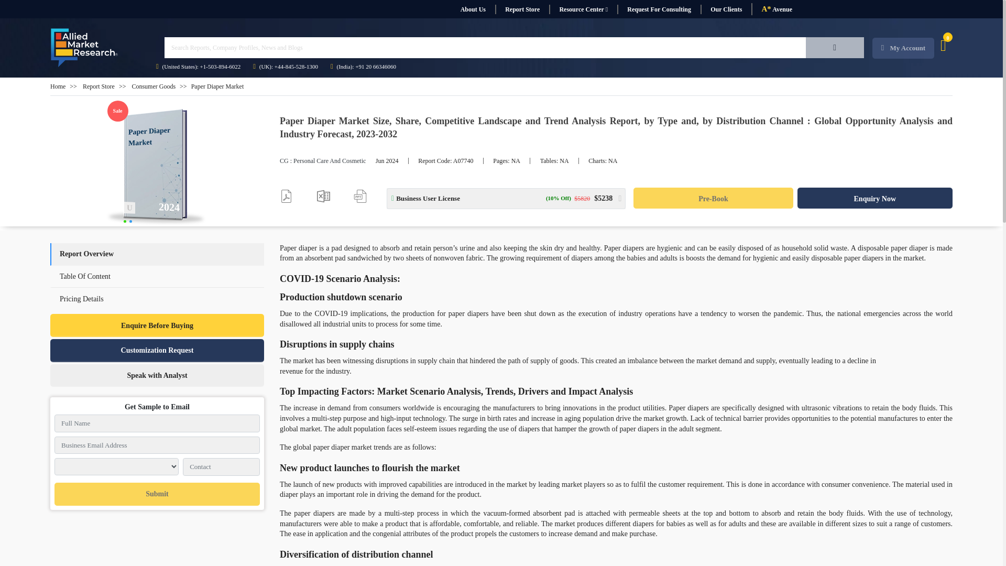  What do you see at coordinates (726, 9) in the screenshot?
I see `Our Clients` at bounding box center [726, 9].